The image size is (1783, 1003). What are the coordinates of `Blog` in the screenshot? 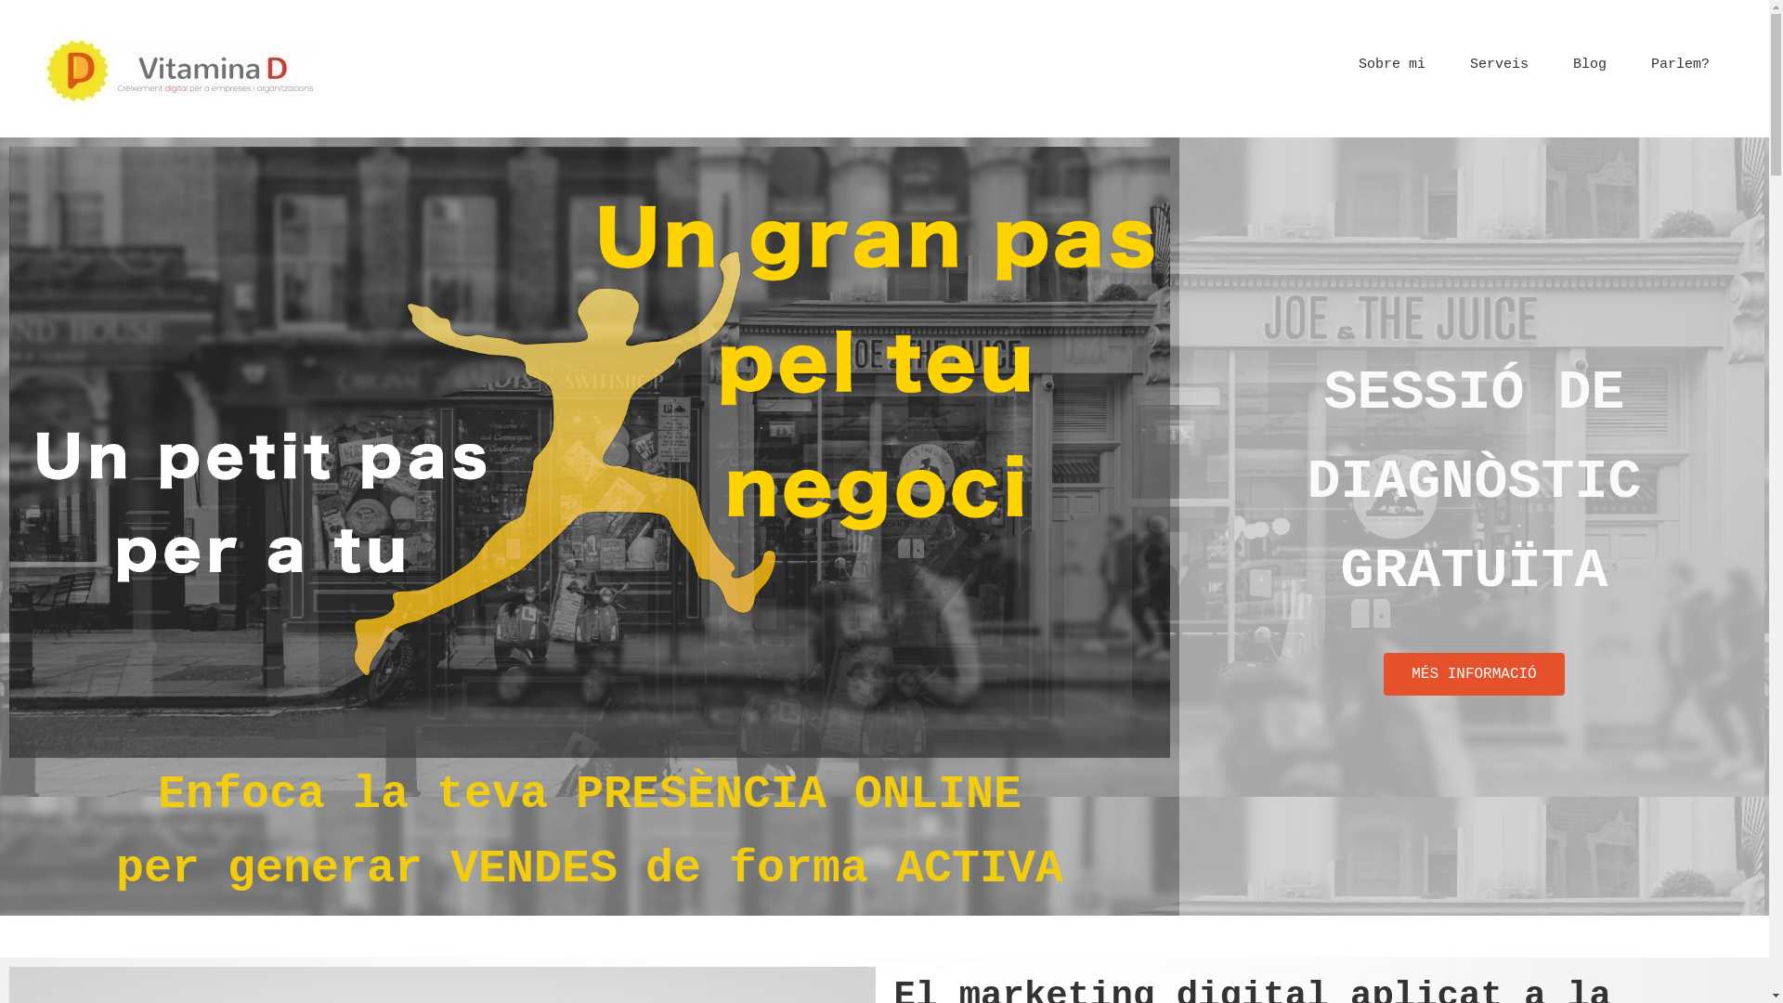 It's located at (1590, 65).